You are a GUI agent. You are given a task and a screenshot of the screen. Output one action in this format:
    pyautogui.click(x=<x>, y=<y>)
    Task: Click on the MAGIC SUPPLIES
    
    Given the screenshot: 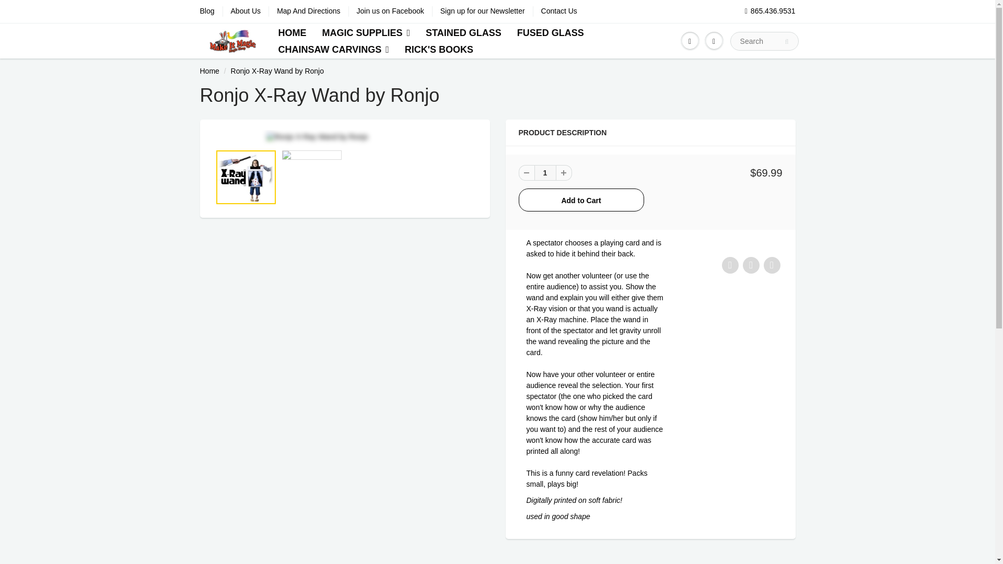 What is the action you would take?
    pyautogui.click(x=366, y=32)
    